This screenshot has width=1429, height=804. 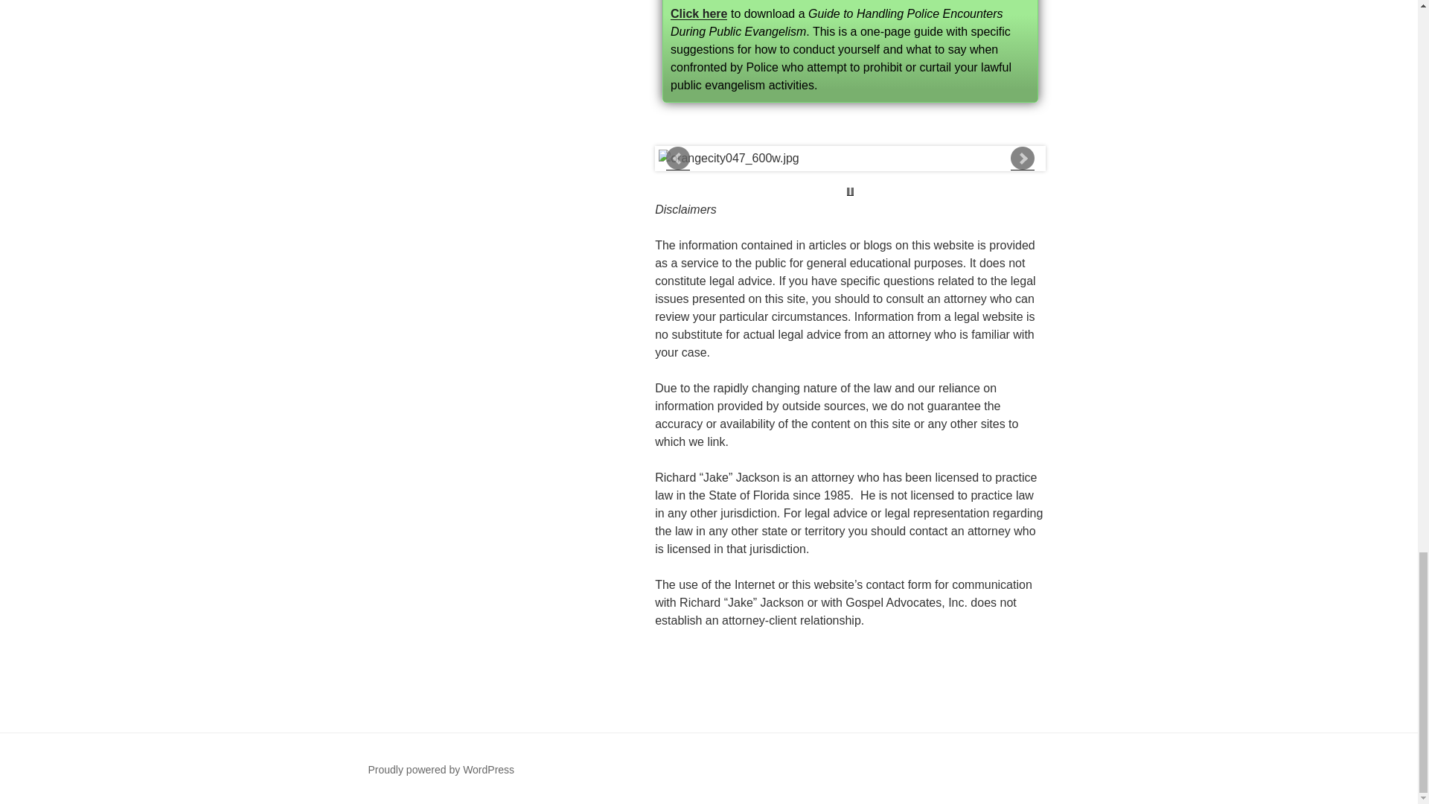 I want to click on Proudly powered by WordPress, so click(x=441, y=770).